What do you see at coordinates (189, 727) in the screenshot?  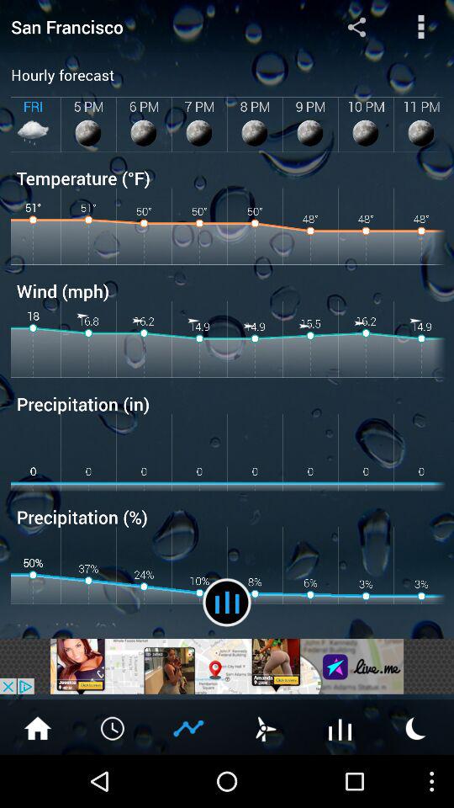 I see `show percentages chart` at bounding box center [189, 727].